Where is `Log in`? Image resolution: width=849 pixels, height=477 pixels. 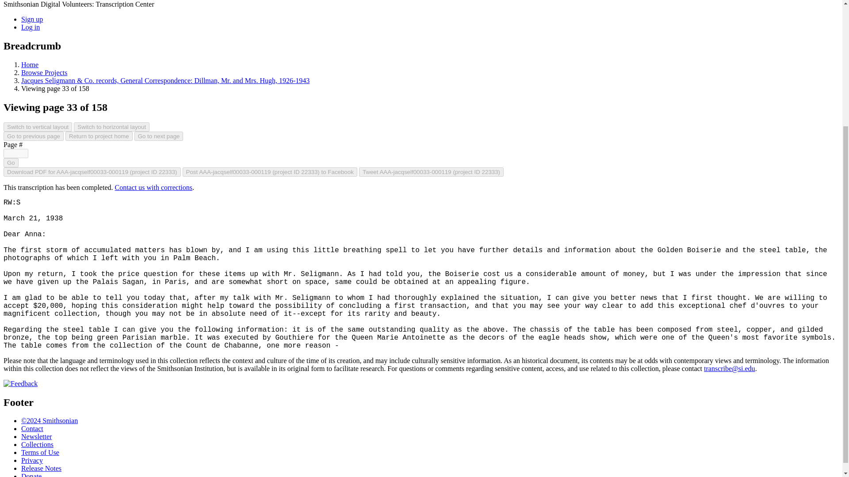
Log in is located at coordinates (31, 27).